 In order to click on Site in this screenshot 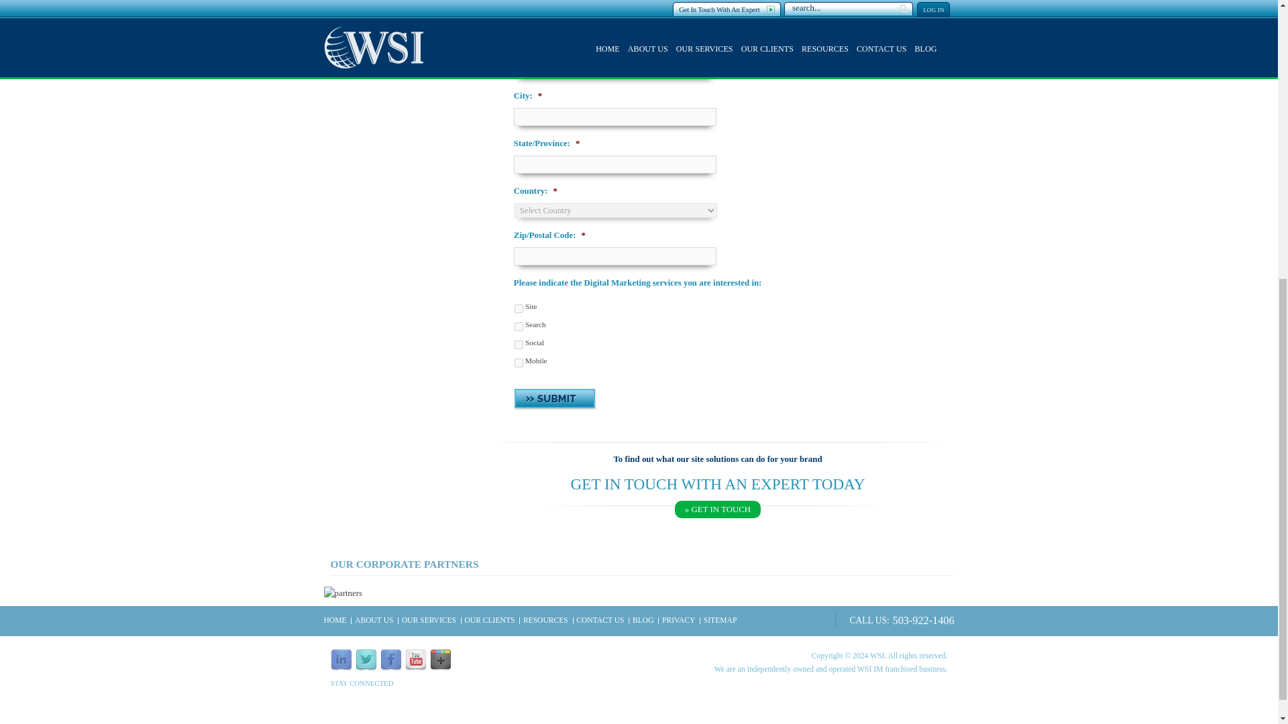, I will do `click(518, 308)`.